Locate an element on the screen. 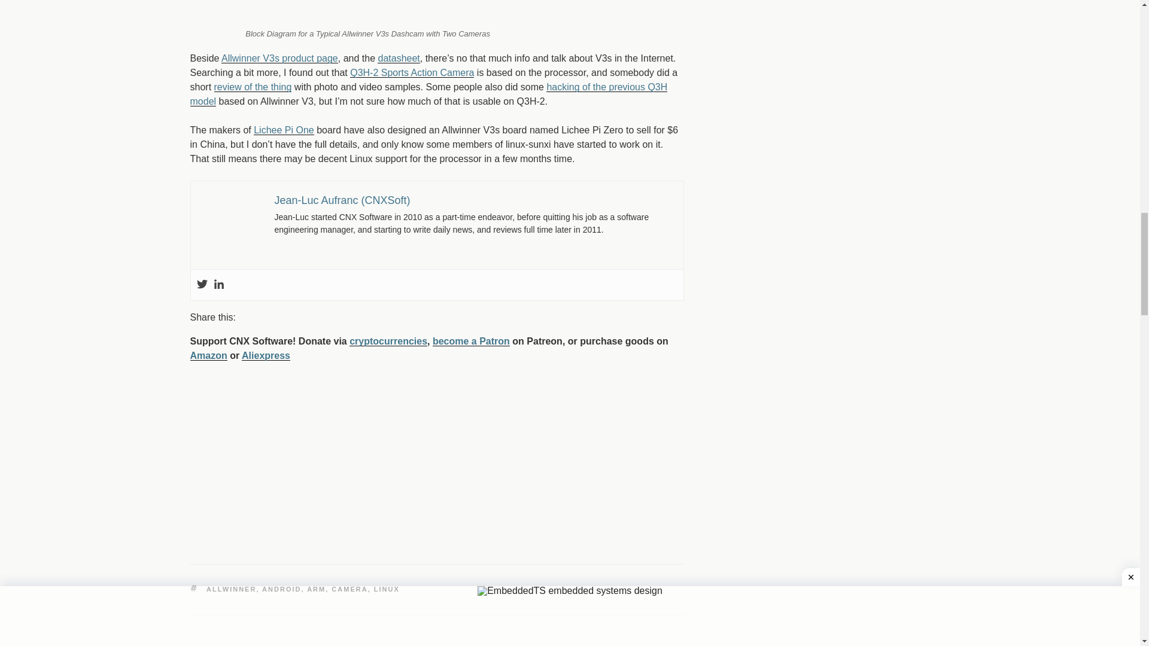  hacking of the previous Q3H model is located at coordinates (428, 95).